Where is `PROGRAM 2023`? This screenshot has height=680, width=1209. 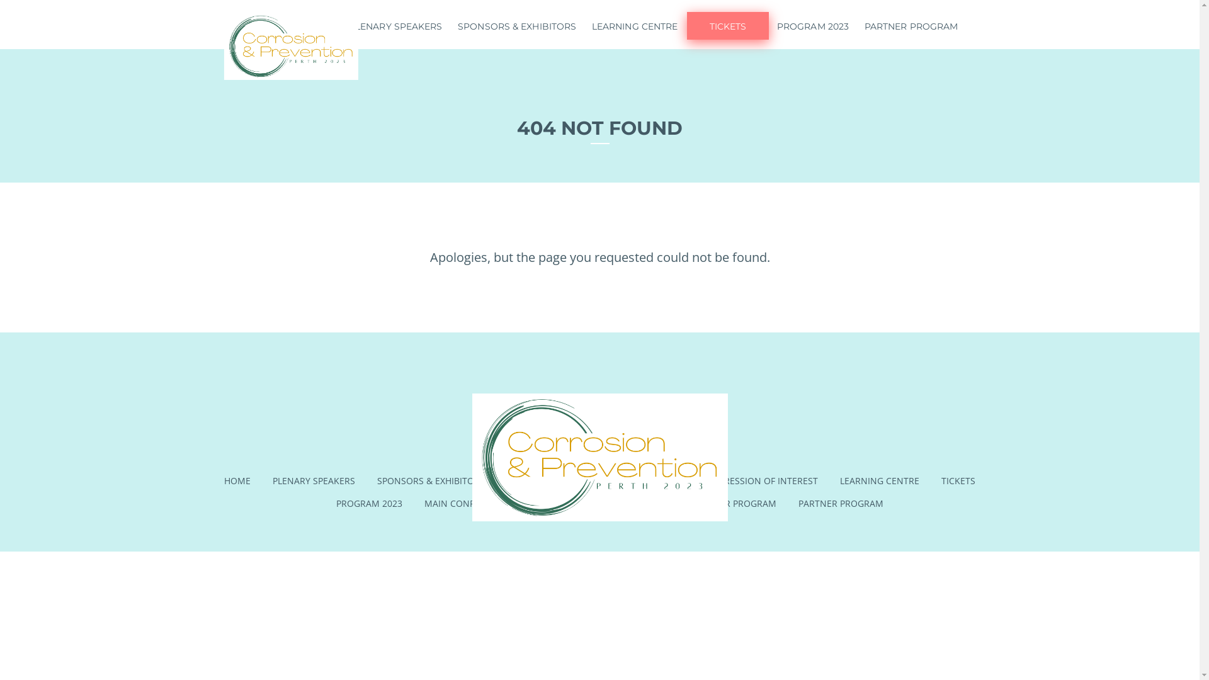
PROGRAM 2023 is located at coordinates (814, 24).